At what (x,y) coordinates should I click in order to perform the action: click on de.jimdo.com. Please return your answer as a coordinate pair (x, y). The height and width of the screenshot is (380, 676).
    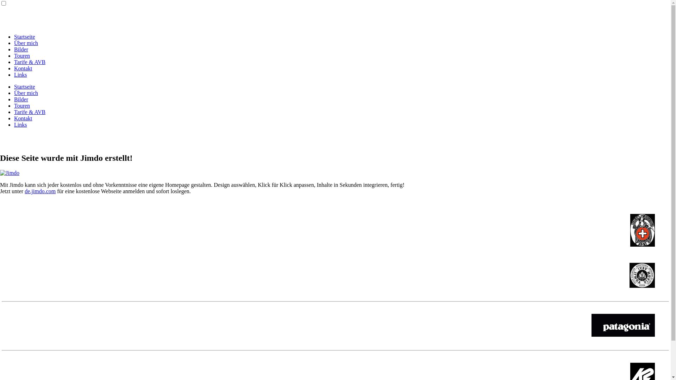
    Looking at the image, I should click on (40, 191).